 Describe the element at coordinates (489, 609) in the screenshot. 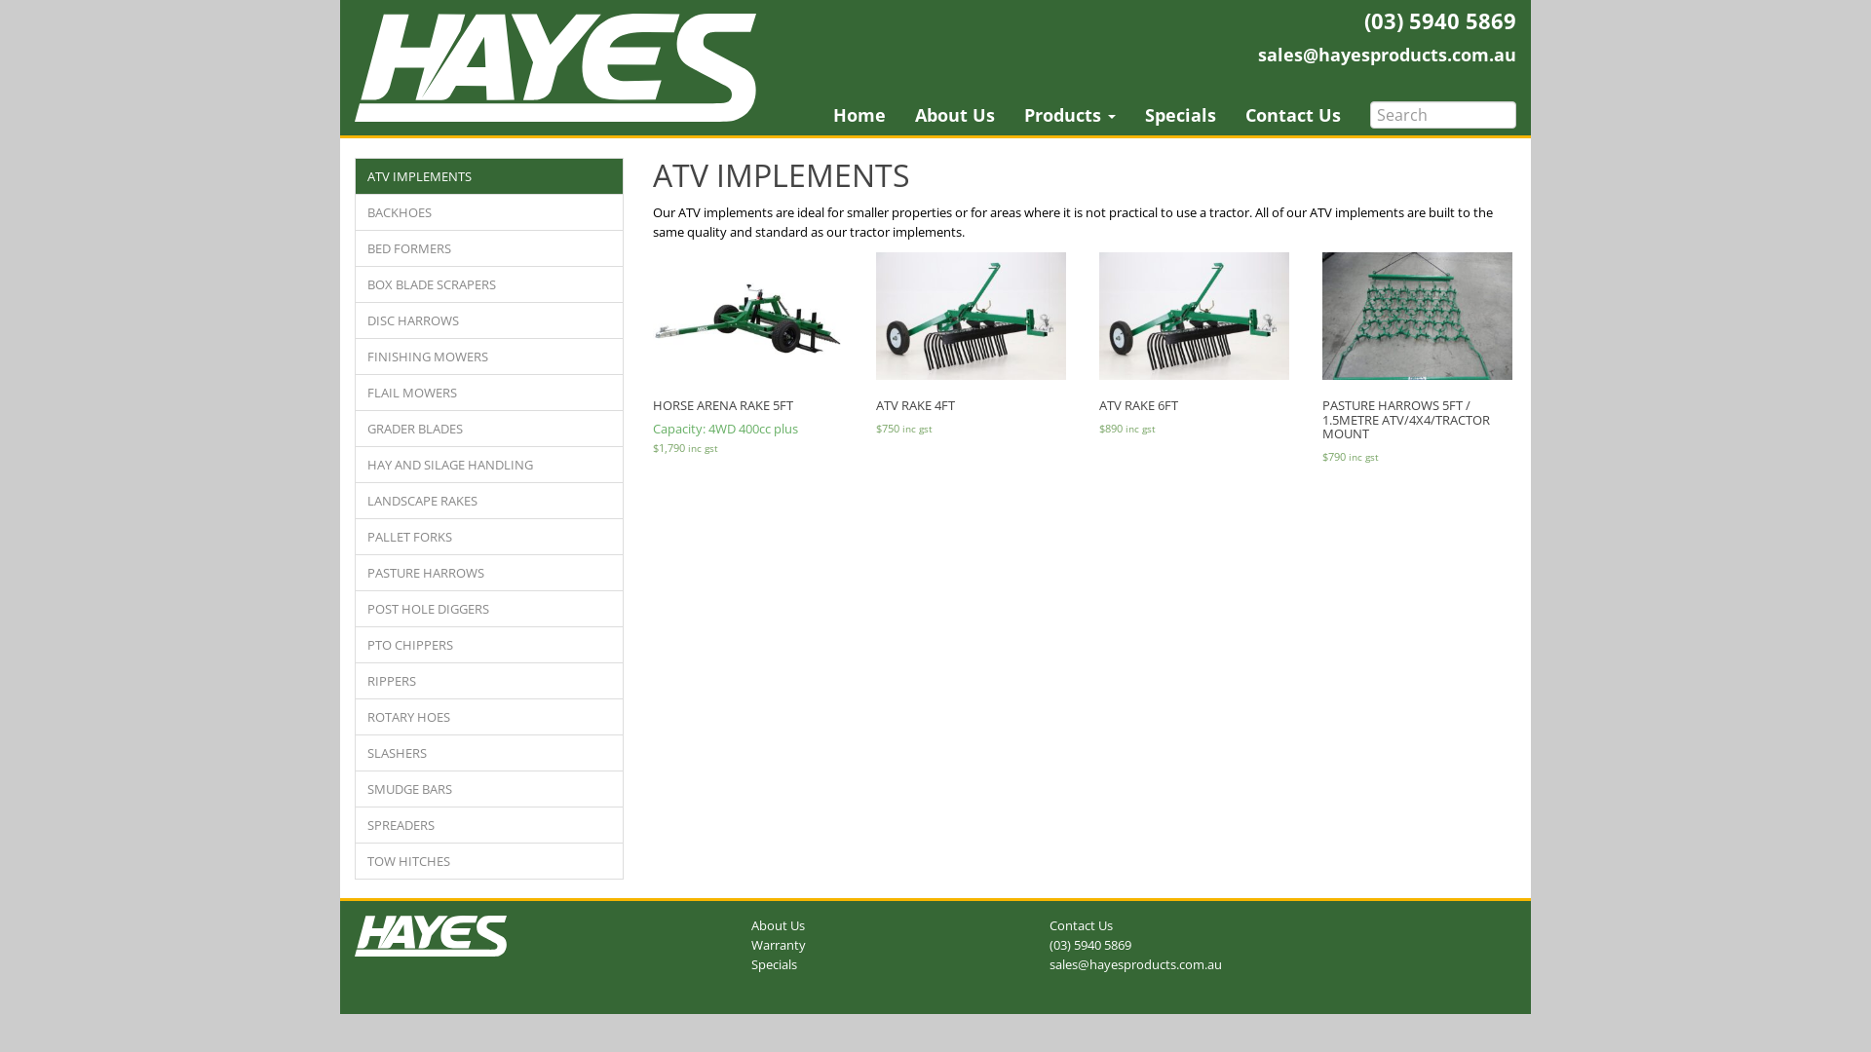

I see `POST HOLE DIGGERS` at that location.